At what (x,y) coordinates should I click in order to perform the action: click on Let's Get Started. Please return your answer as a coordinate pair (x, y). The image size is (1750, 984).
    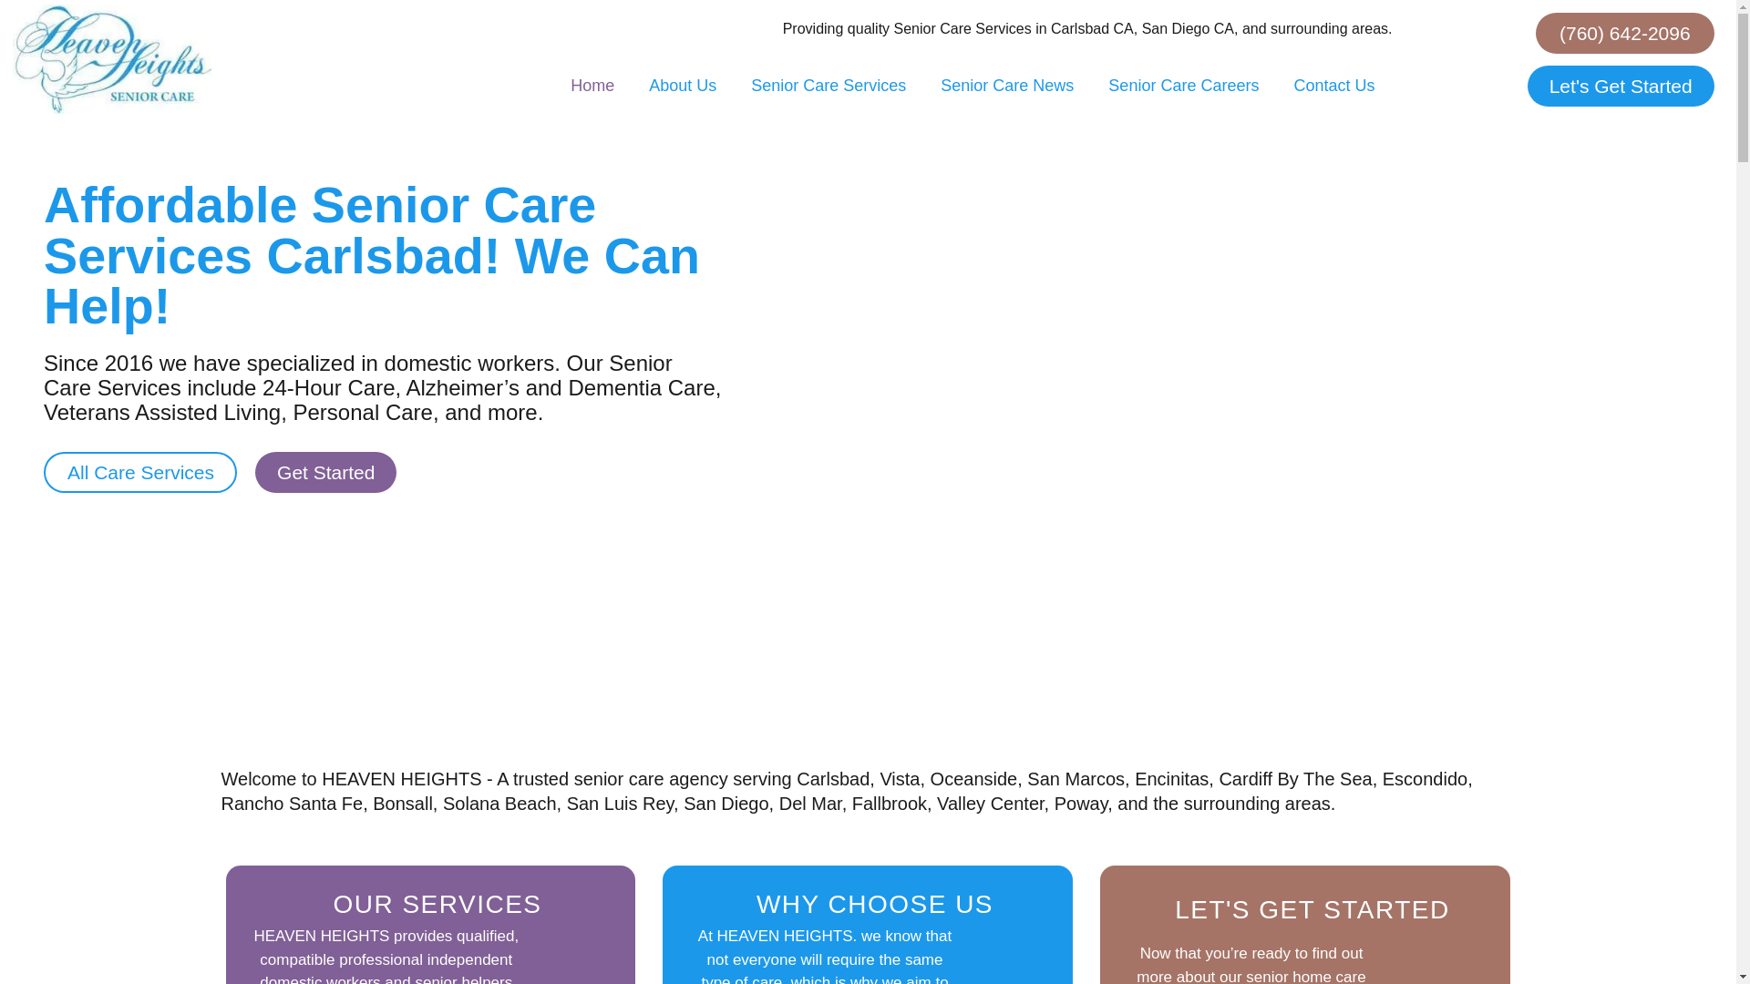
    Looking at the image, I should click on (1621, 86).